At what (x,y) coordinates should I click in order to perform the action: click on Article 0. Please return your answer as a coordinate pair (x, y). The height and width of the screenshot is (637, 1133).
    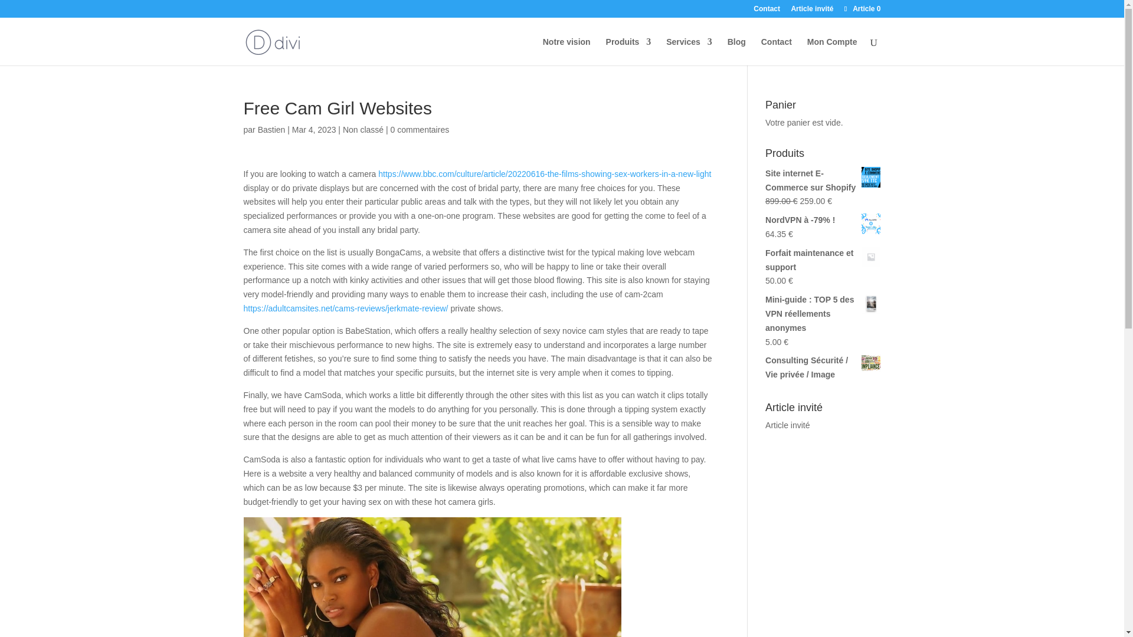
    Looking at the image, I should click on (860, 8).